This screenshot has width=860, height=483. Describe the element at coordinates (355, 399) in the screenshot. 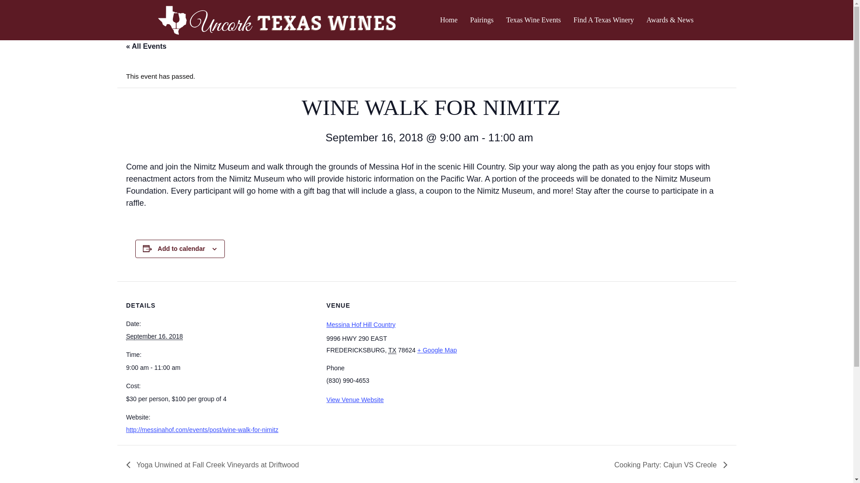

I see `View Venue Website` at that location.